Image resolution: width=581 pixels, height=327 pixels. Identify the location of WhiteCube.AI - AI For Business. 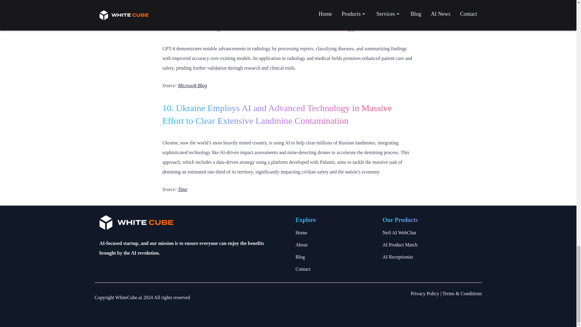
(194, 222).